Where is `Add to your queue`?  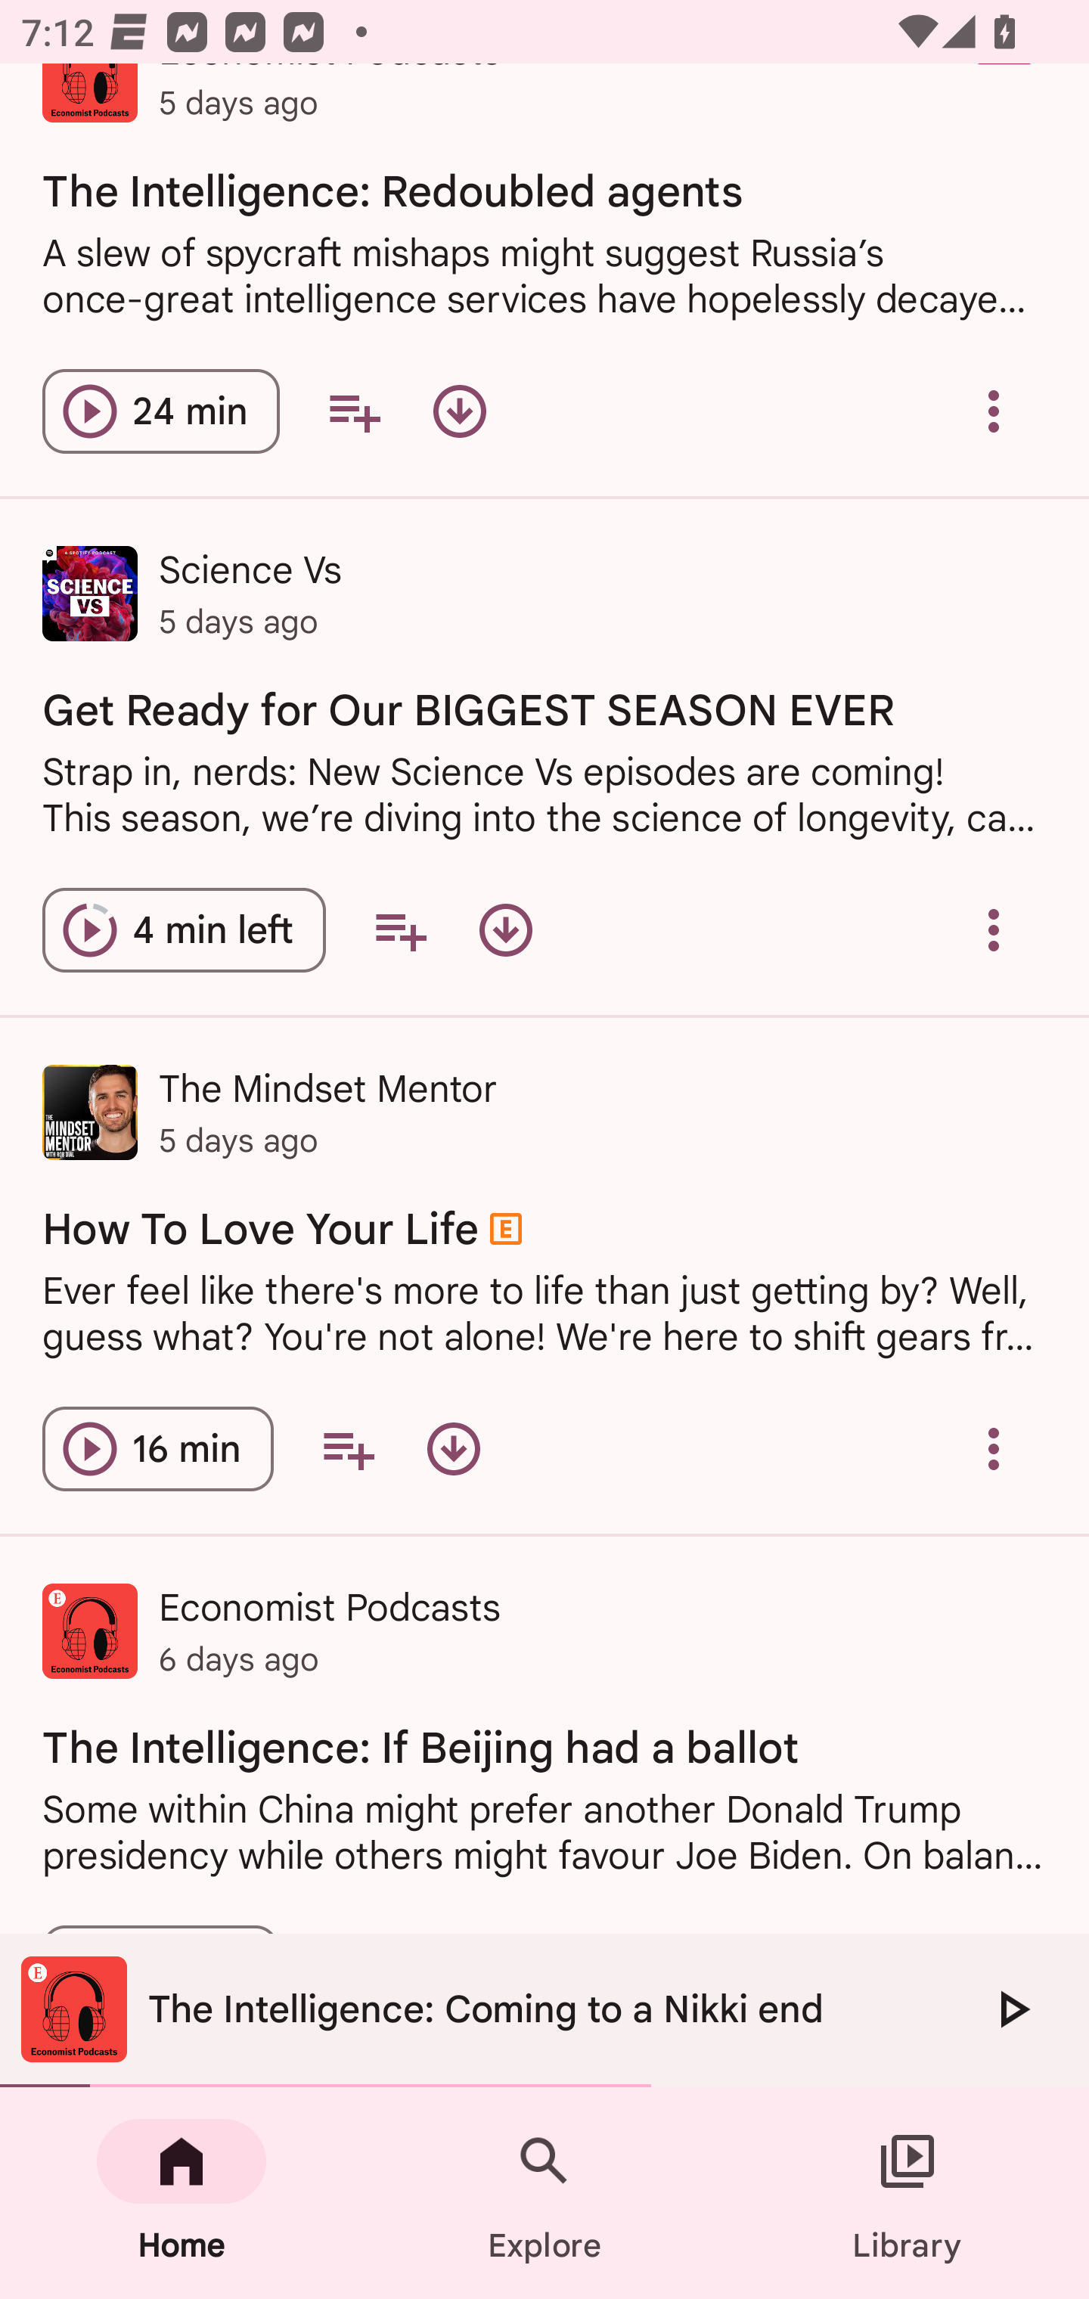 Add to your queue is located at coordinates (354, 411).